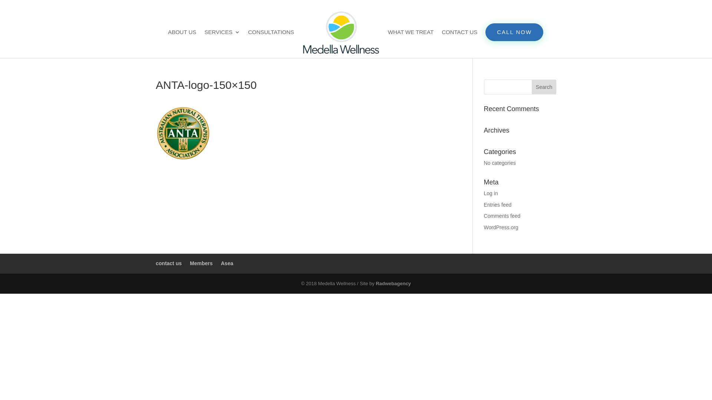  I want to click on Members, so click(201, 263).